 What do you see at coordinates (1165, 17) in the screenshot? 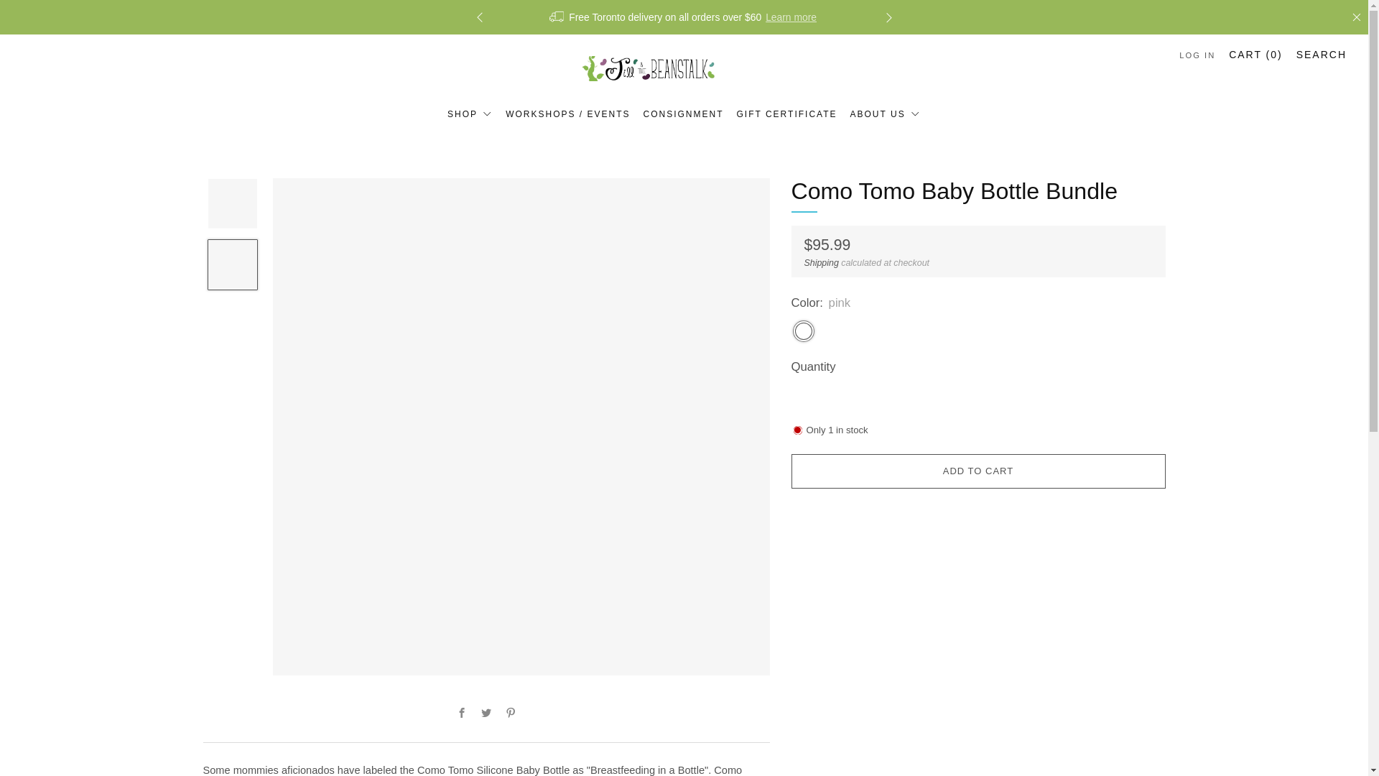
I see `Learn more` at bounding box center [1165, 17].